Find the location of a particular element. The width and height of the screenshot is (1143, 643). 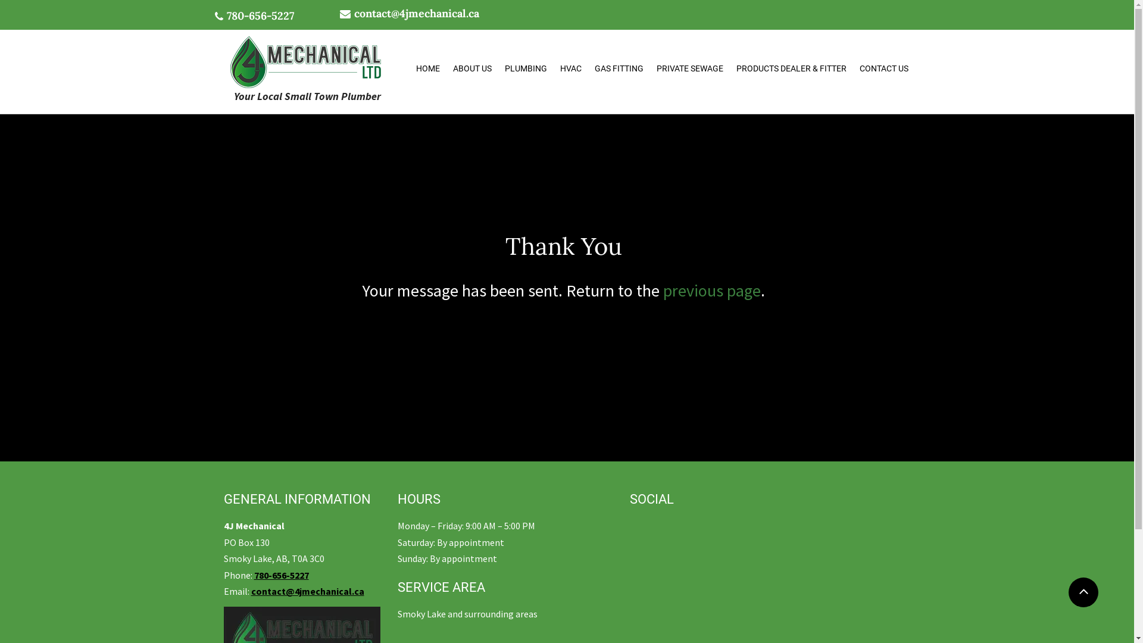

previous page is located at coordinates (712, 291).